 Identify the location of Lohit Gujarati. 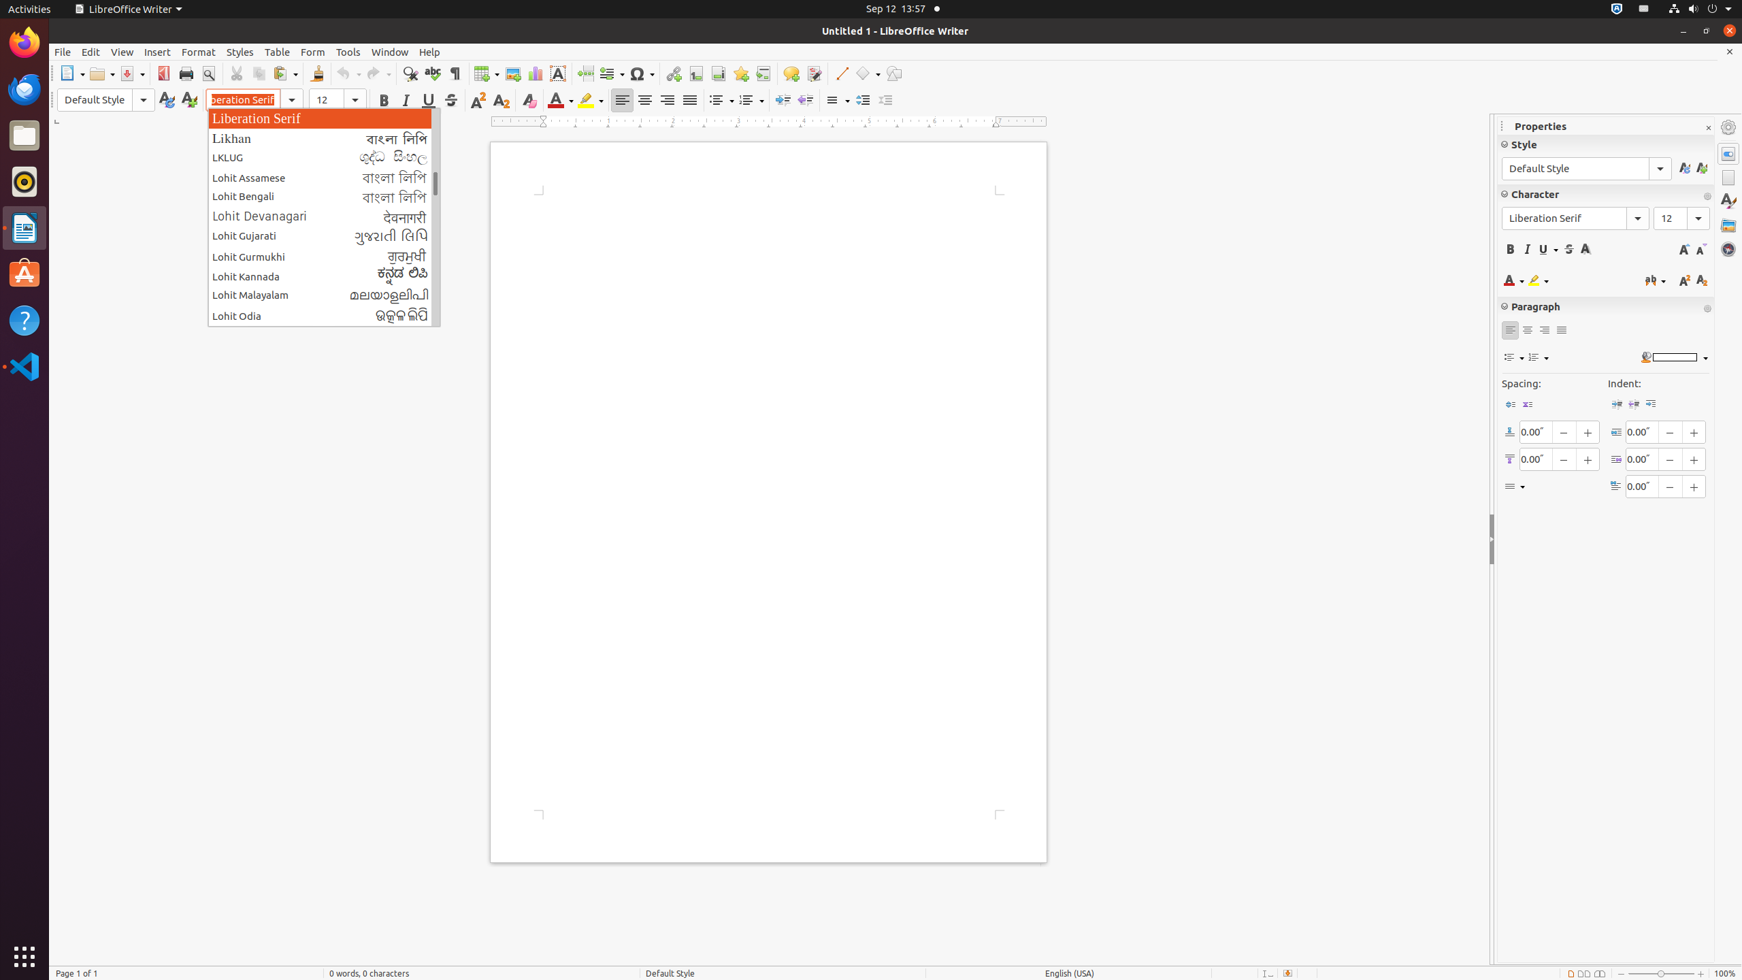
(324, 237).